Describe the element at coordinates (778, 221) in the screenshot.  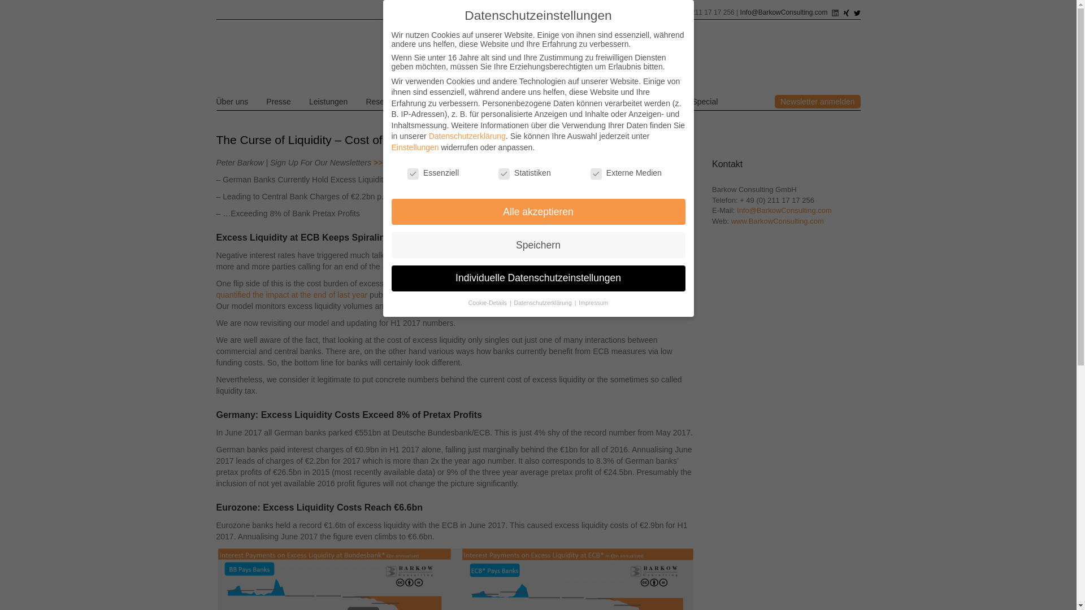
I see `Www.BarkowConsulting.com` at that location.